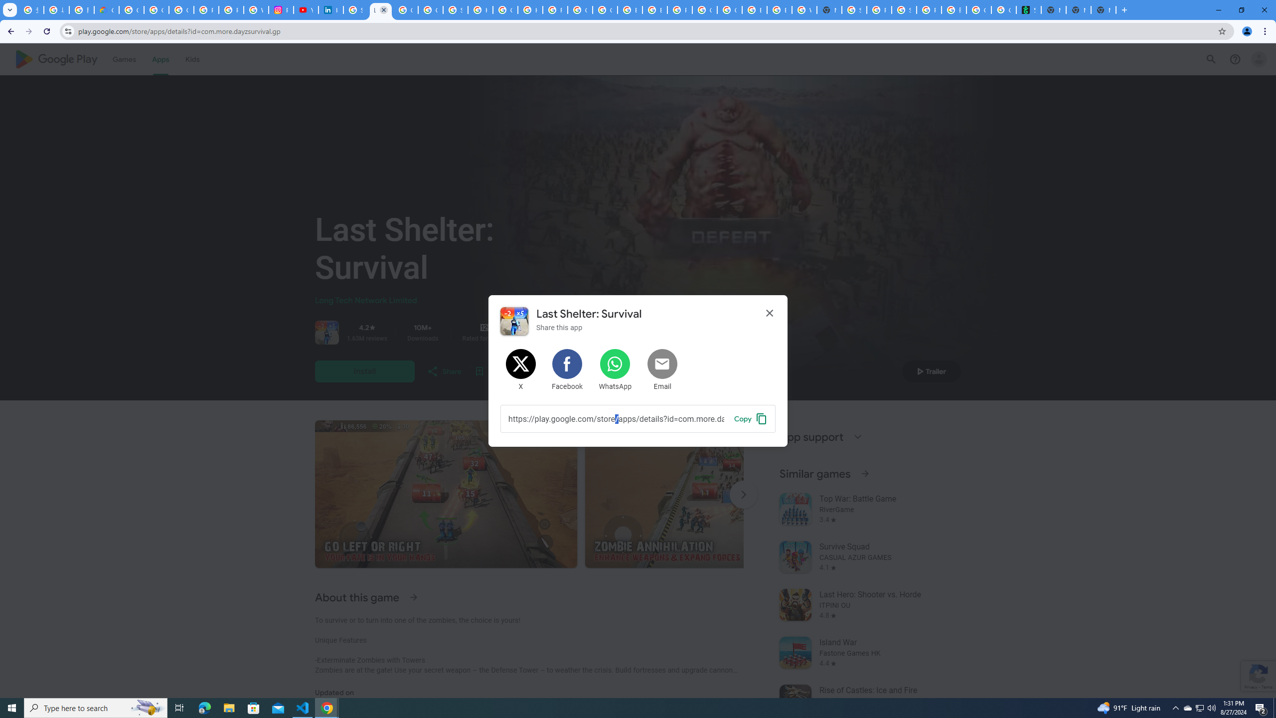 This screenshot has width=1276, height=718. What do you see at coordinates (356, 10) in the screenshot?
I see `Sign in - Google Accounts` at bounding box center [356, 10].